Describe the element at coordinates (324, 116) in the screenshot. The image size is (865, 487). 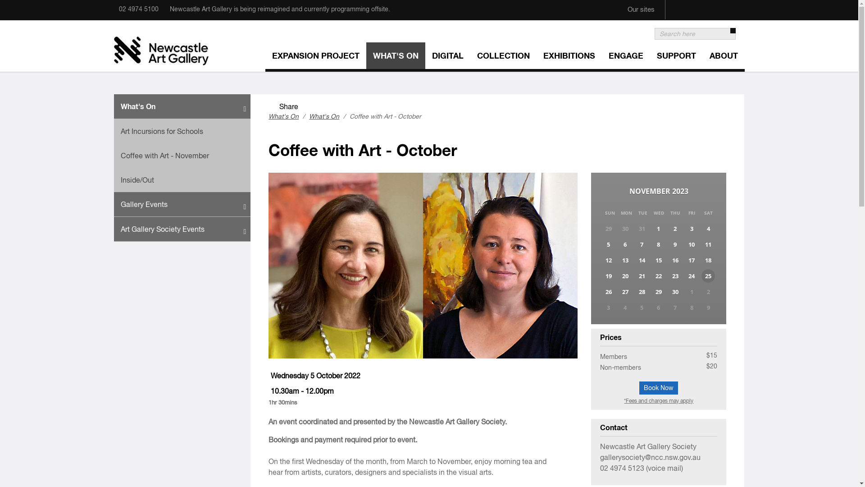
I see `What's On` at that location.